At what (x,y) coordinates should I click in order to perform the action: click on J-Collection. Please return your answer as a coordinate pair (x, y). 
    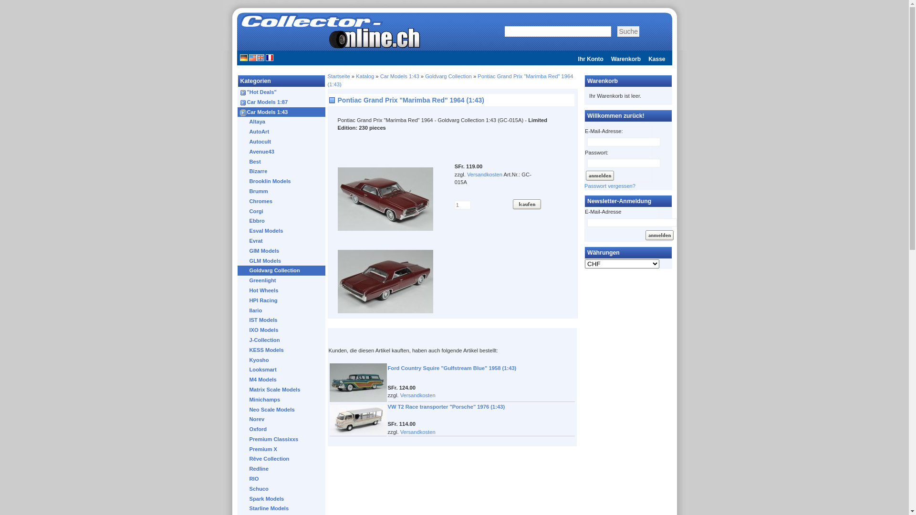
    Looking at the image, I should click on (283, 340).